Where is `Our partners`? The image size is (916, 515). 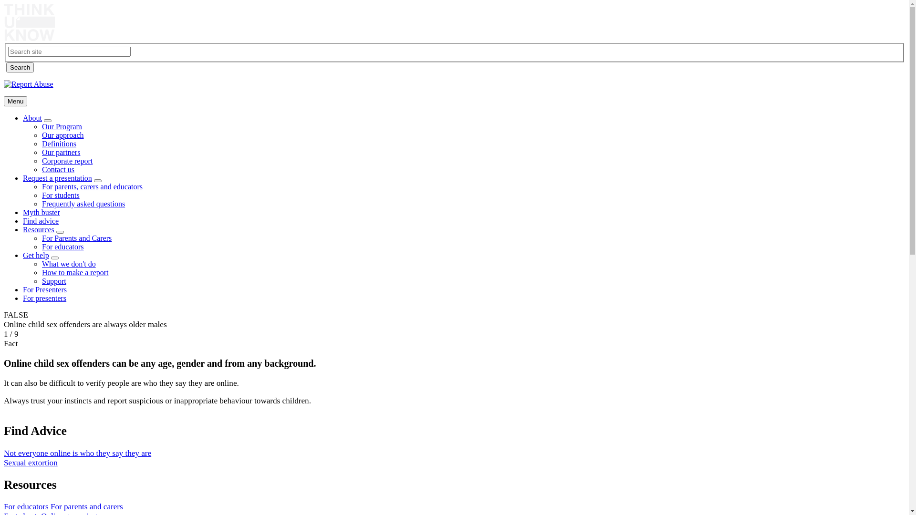
Our partners is located at coordinates (61, 153).